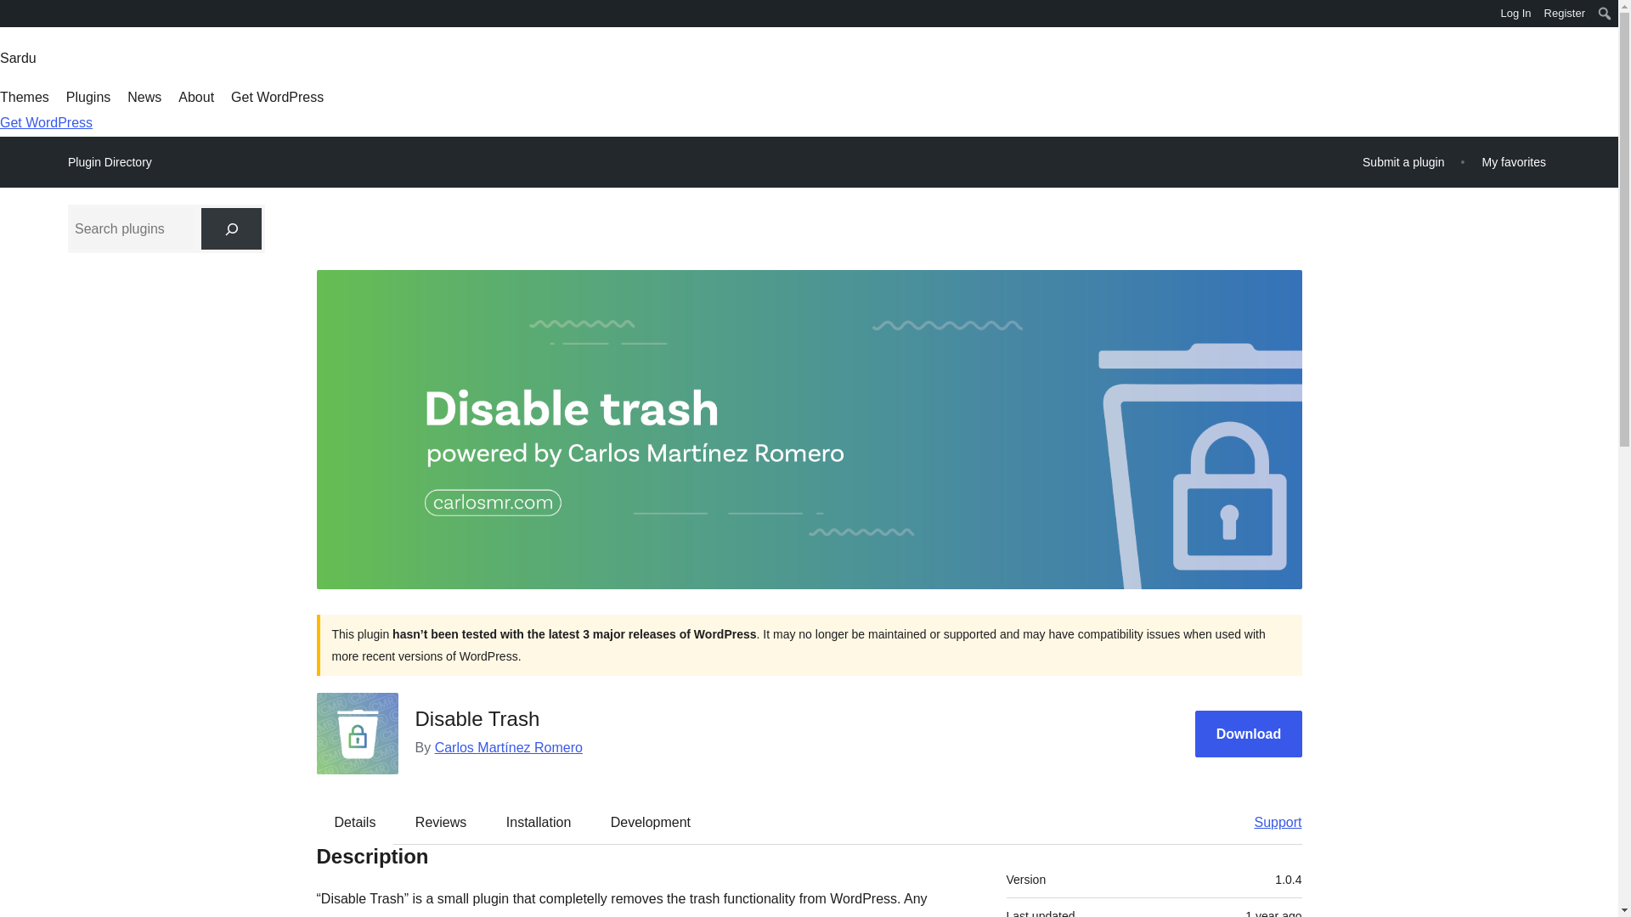 The width and height of the screenshot is (1631, 917). Describe the element at coordinates (12, 19) in the screenshot. I see `WordPress.org` at that location.